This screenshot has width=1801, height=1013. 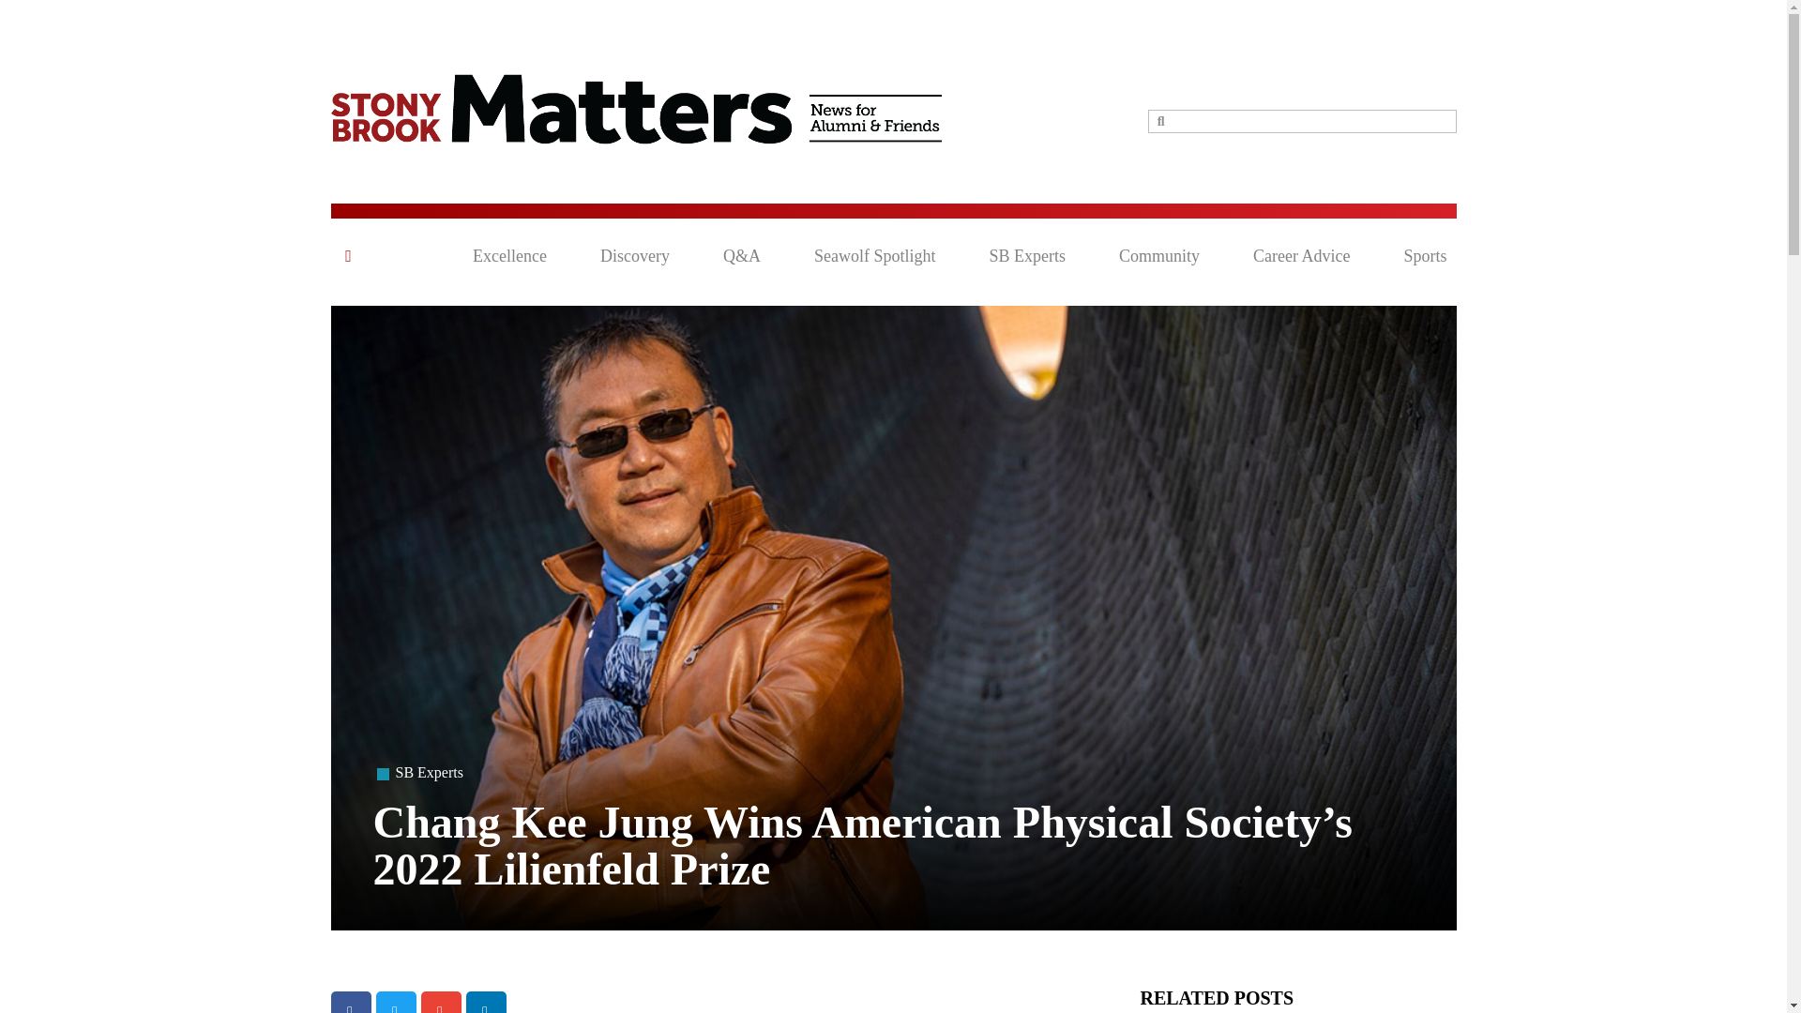 I want to click on Seawolf Spotlight, so click(x=874, y=256).